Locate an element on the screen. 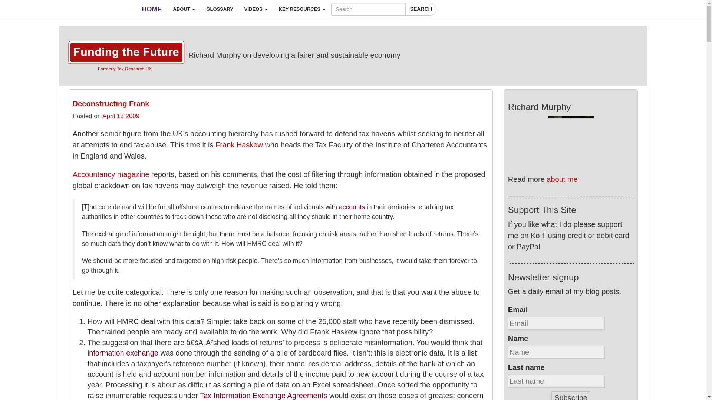 The height and width of the screenshot is (400, 712). ABOUT is located at coordinates (184, 9).